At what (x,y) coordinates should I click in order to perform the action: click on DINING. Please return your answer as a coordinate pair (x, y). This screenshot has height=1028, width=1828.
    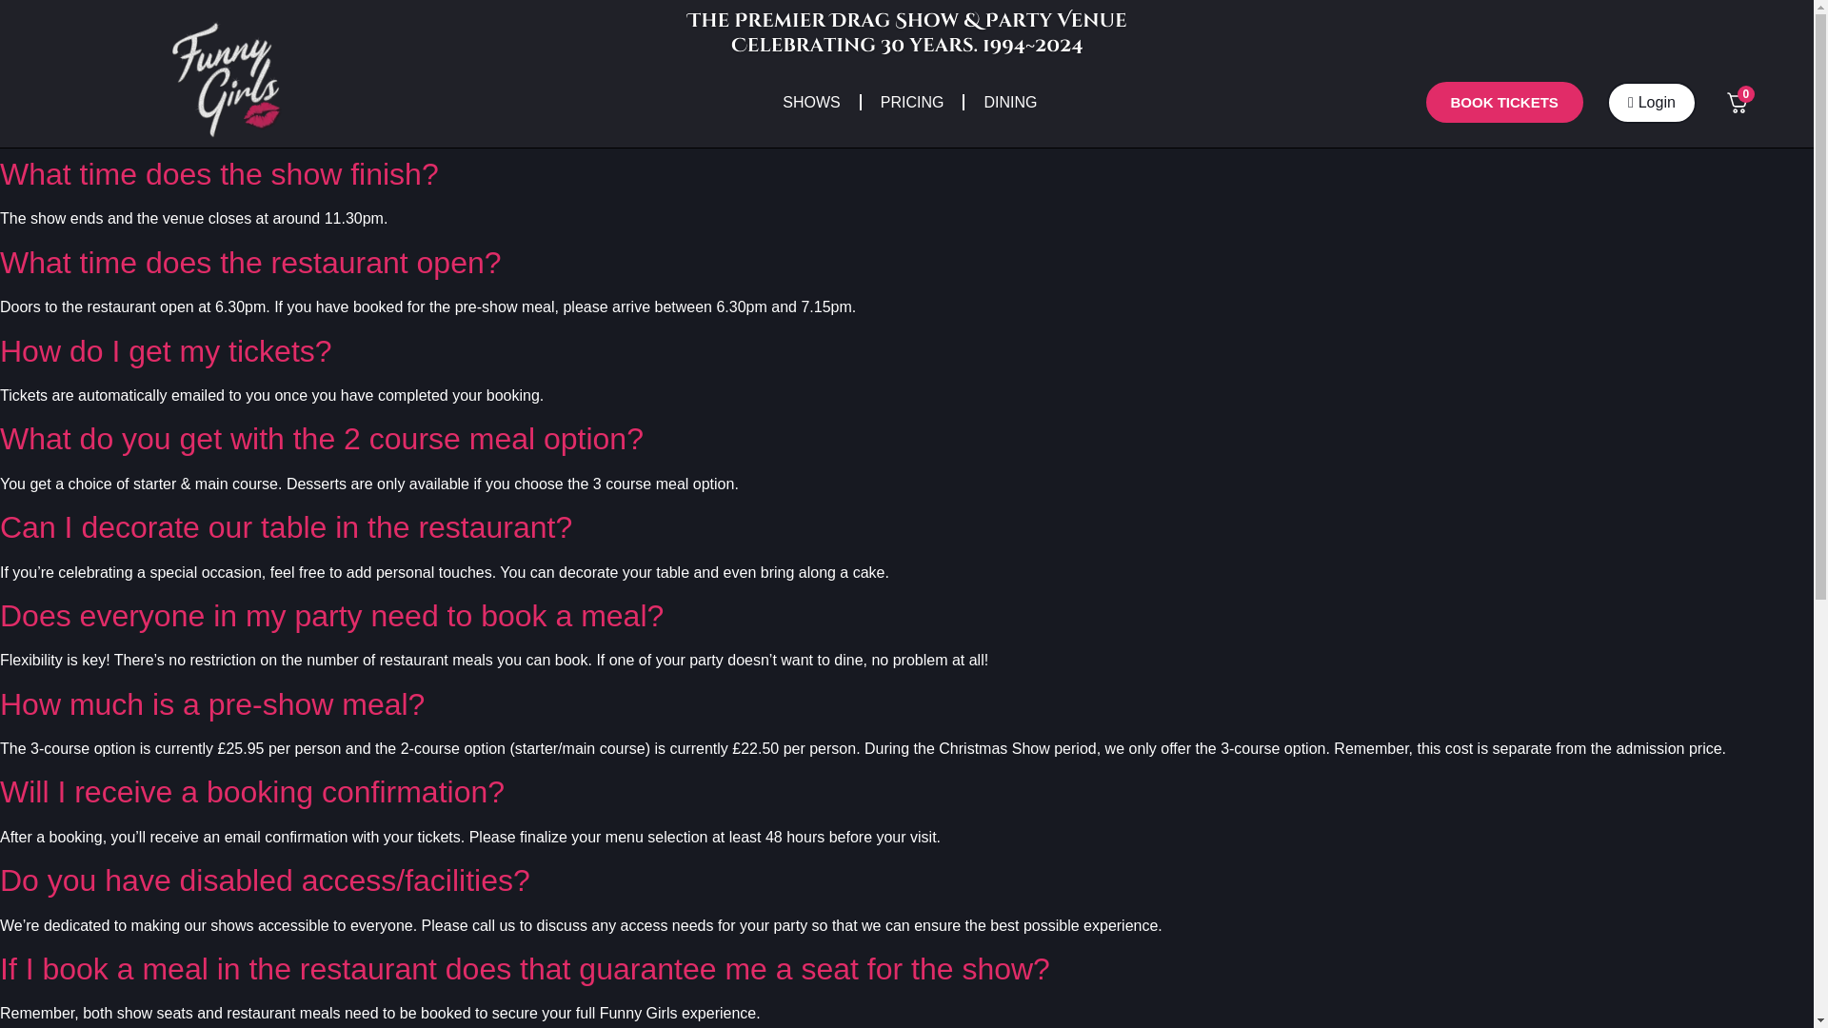
    Looking at the image, I should click on (1010, 101).